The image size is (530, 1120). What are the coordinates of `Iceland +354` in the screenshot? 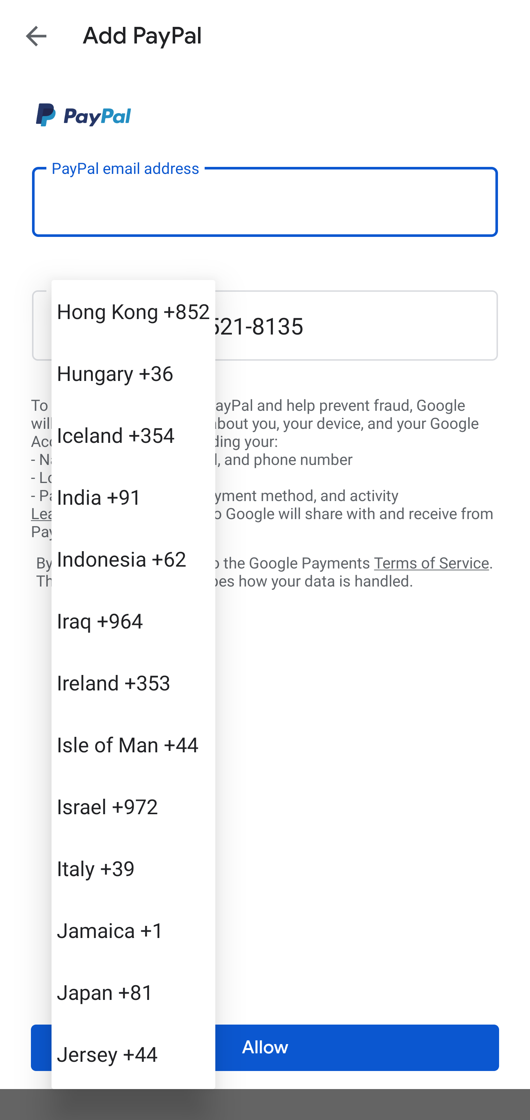 It's located at (133, 435).